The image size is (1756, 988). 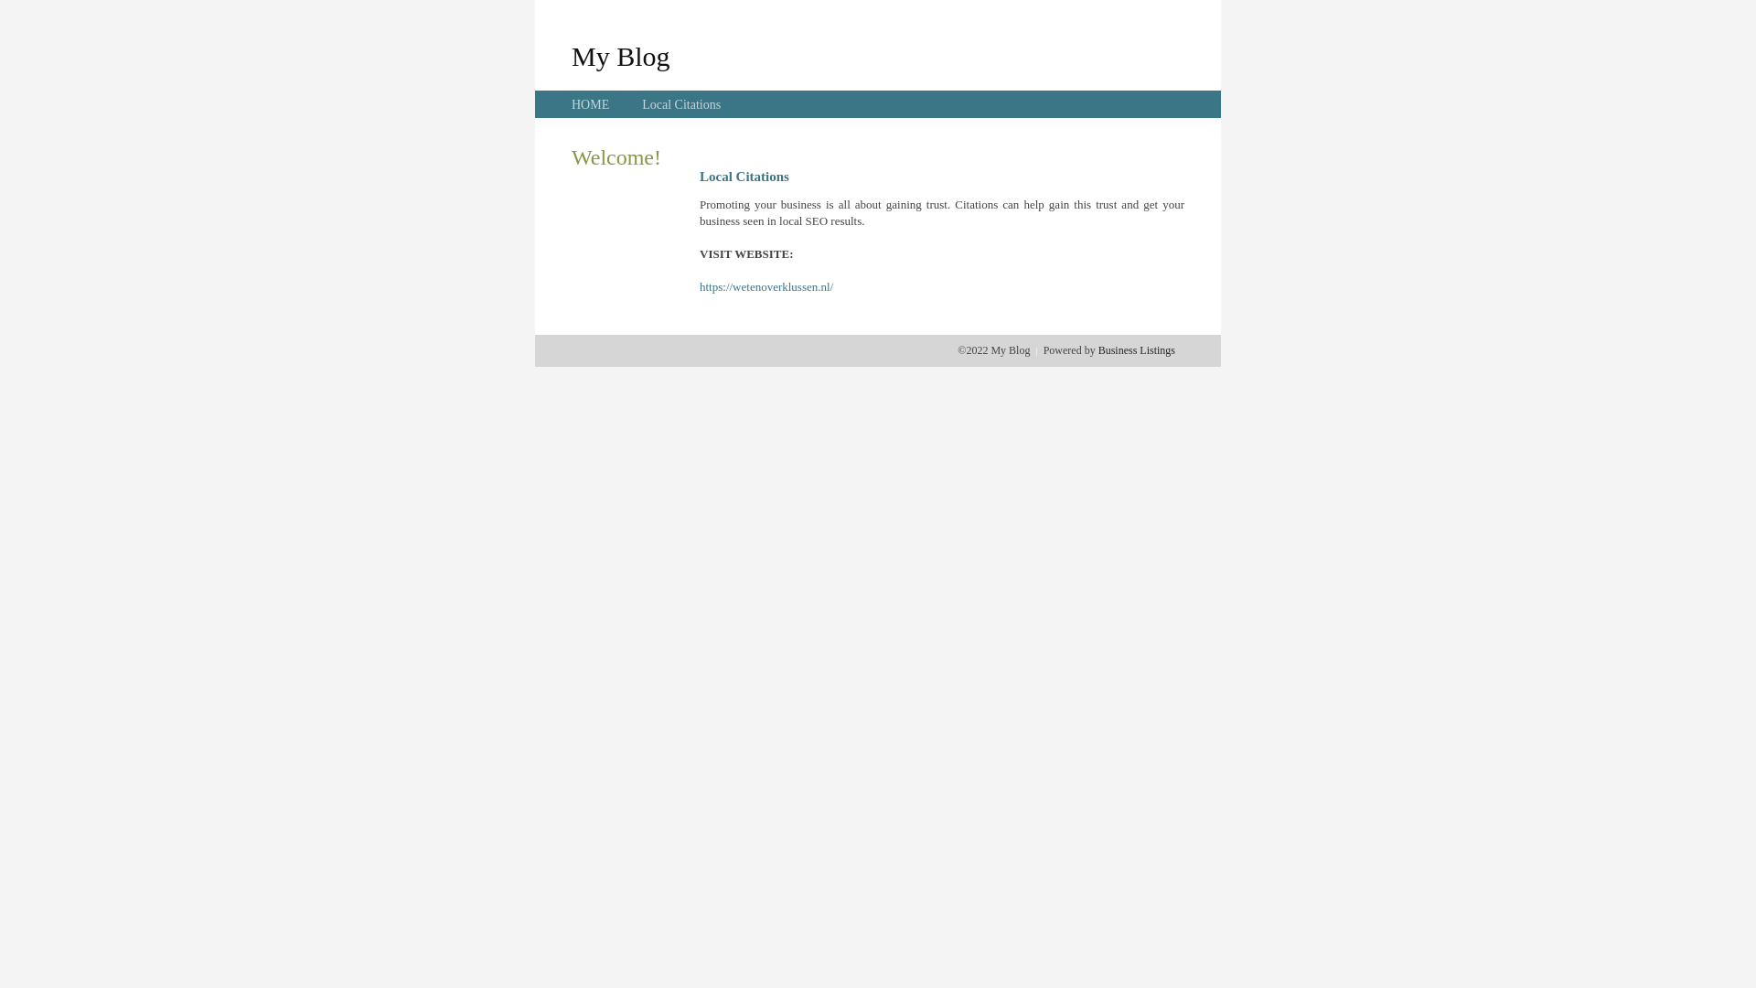 What do you see at coordinates (766, 287) in the screenshot?
I see `https://wetenoverklussen.nl/` at bounding box center [766, 287].